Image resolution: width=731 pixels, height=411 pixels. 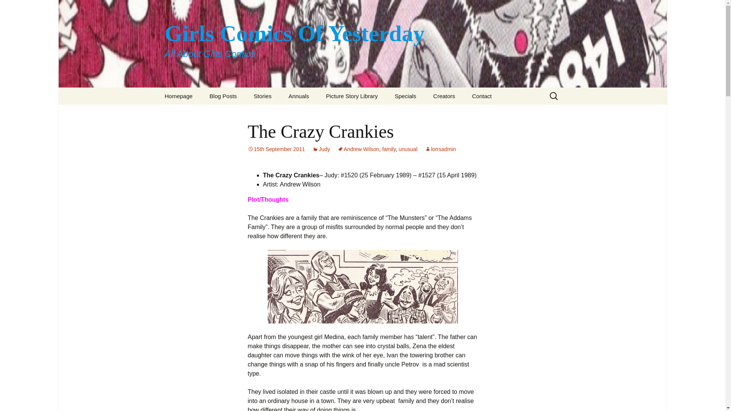 I want to click on Bunty Annuals, so click(x=319, y=113).